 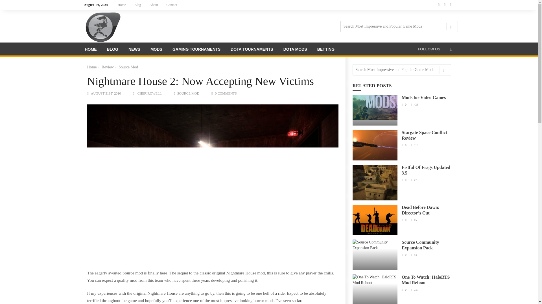 I want to click on GAMING TOURNAMENTS, so click(x=196, y=50).